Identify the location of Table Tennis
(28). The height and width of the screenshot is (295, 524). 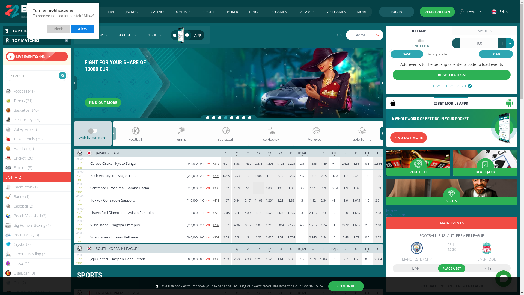
(37, 139).